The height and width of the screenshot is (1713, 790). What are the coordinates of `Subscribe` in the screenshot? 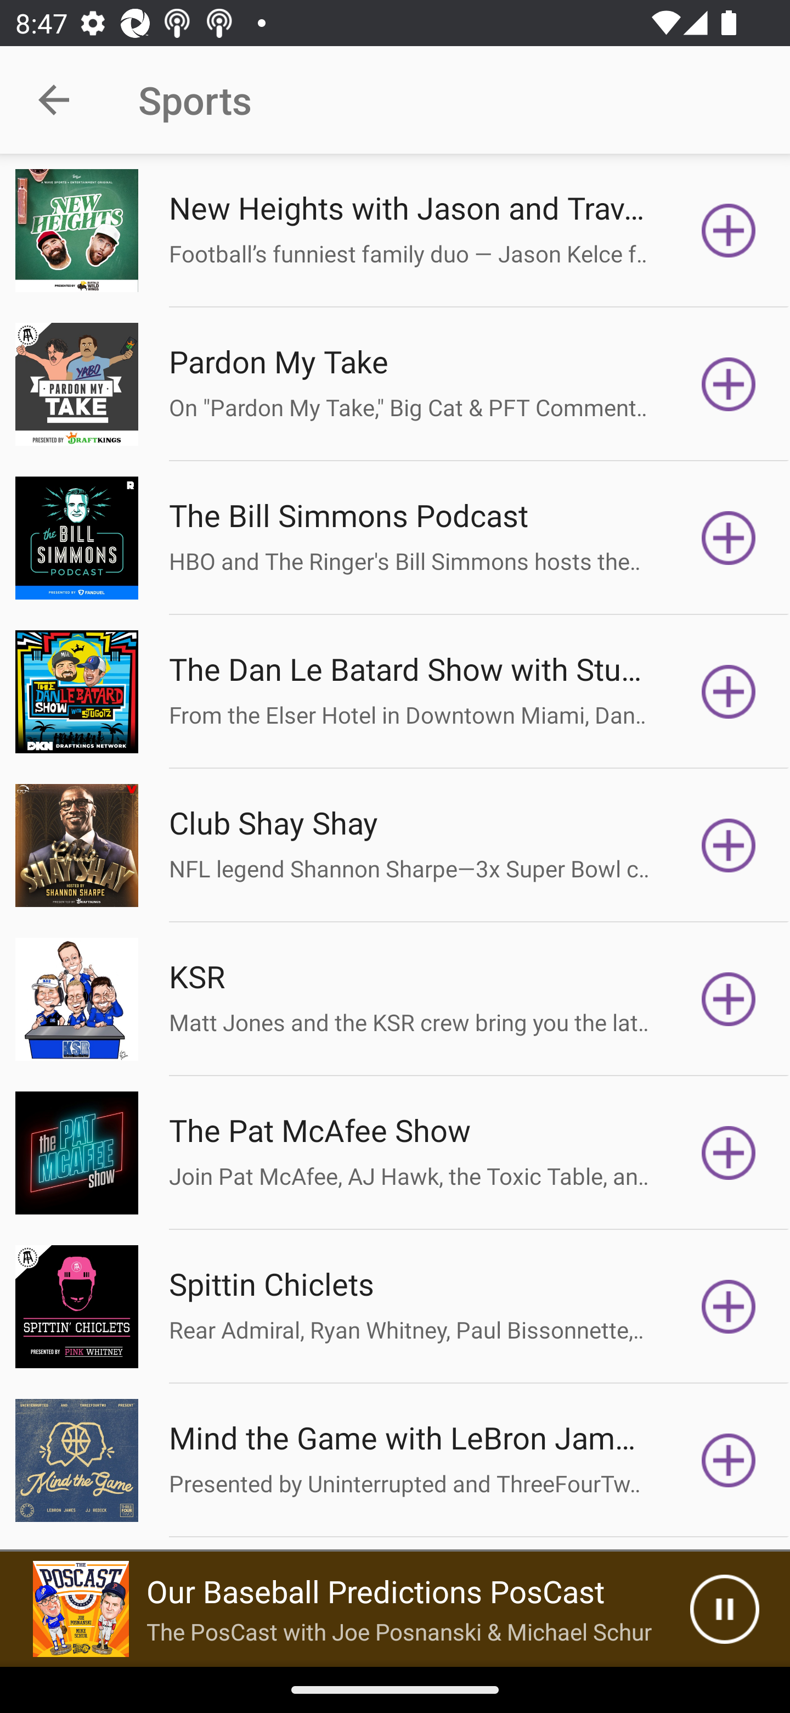 It's located at (729, 1307).